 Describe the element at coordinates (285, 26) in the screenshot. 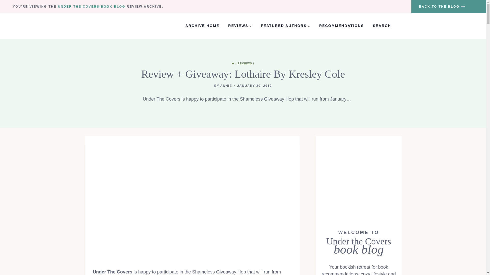

I see `FEATURED AUTHORS` at that location.